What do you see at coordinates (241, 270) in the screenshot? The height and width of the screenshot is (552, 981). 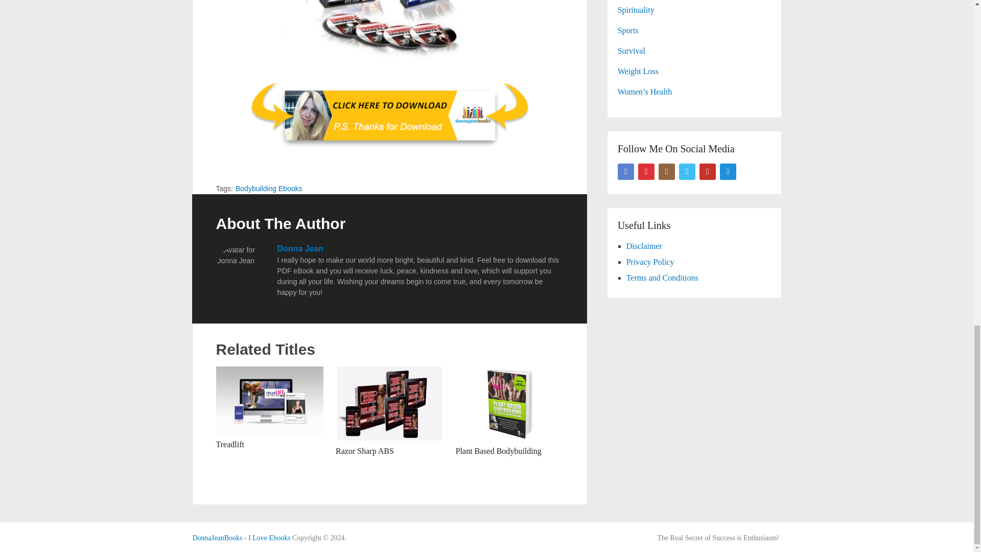 I see `Gravatar for Donna Jean` at bounding box center [241, 270].